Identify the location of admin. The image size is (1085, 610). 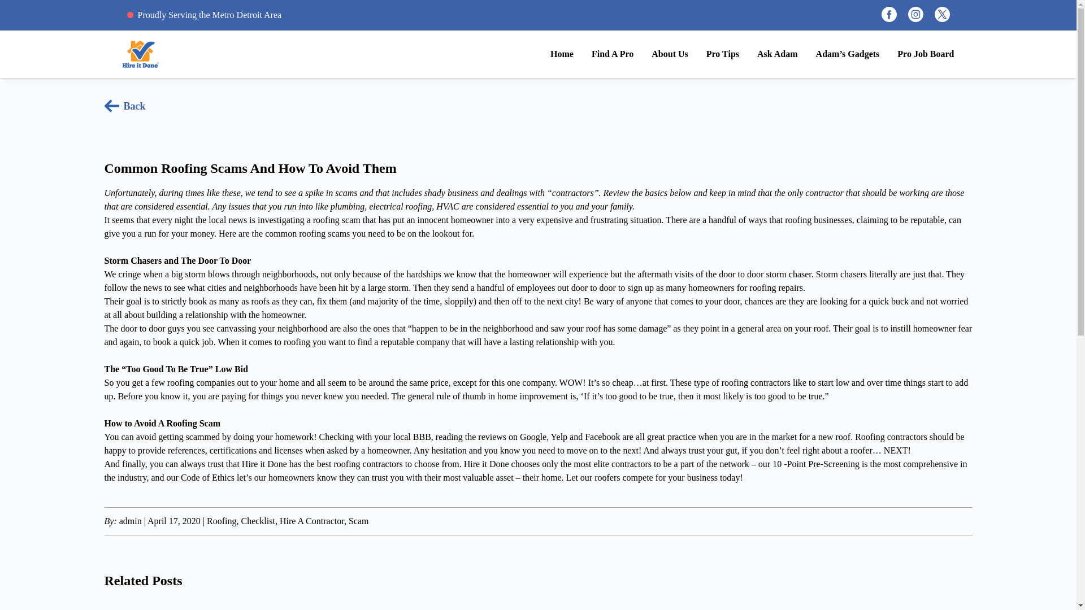
(131, 521).